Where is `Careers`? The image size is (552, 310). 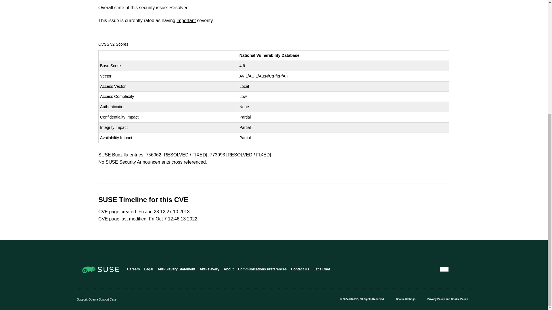 Careers is located at coordinates (133, 269).